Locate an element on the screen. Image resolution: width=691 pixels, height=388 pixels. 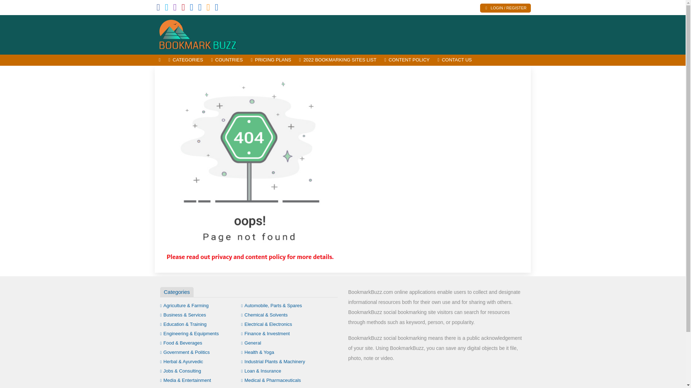
2022 BOOKMARKING SITES LIST is located at coordinates (338, 60).